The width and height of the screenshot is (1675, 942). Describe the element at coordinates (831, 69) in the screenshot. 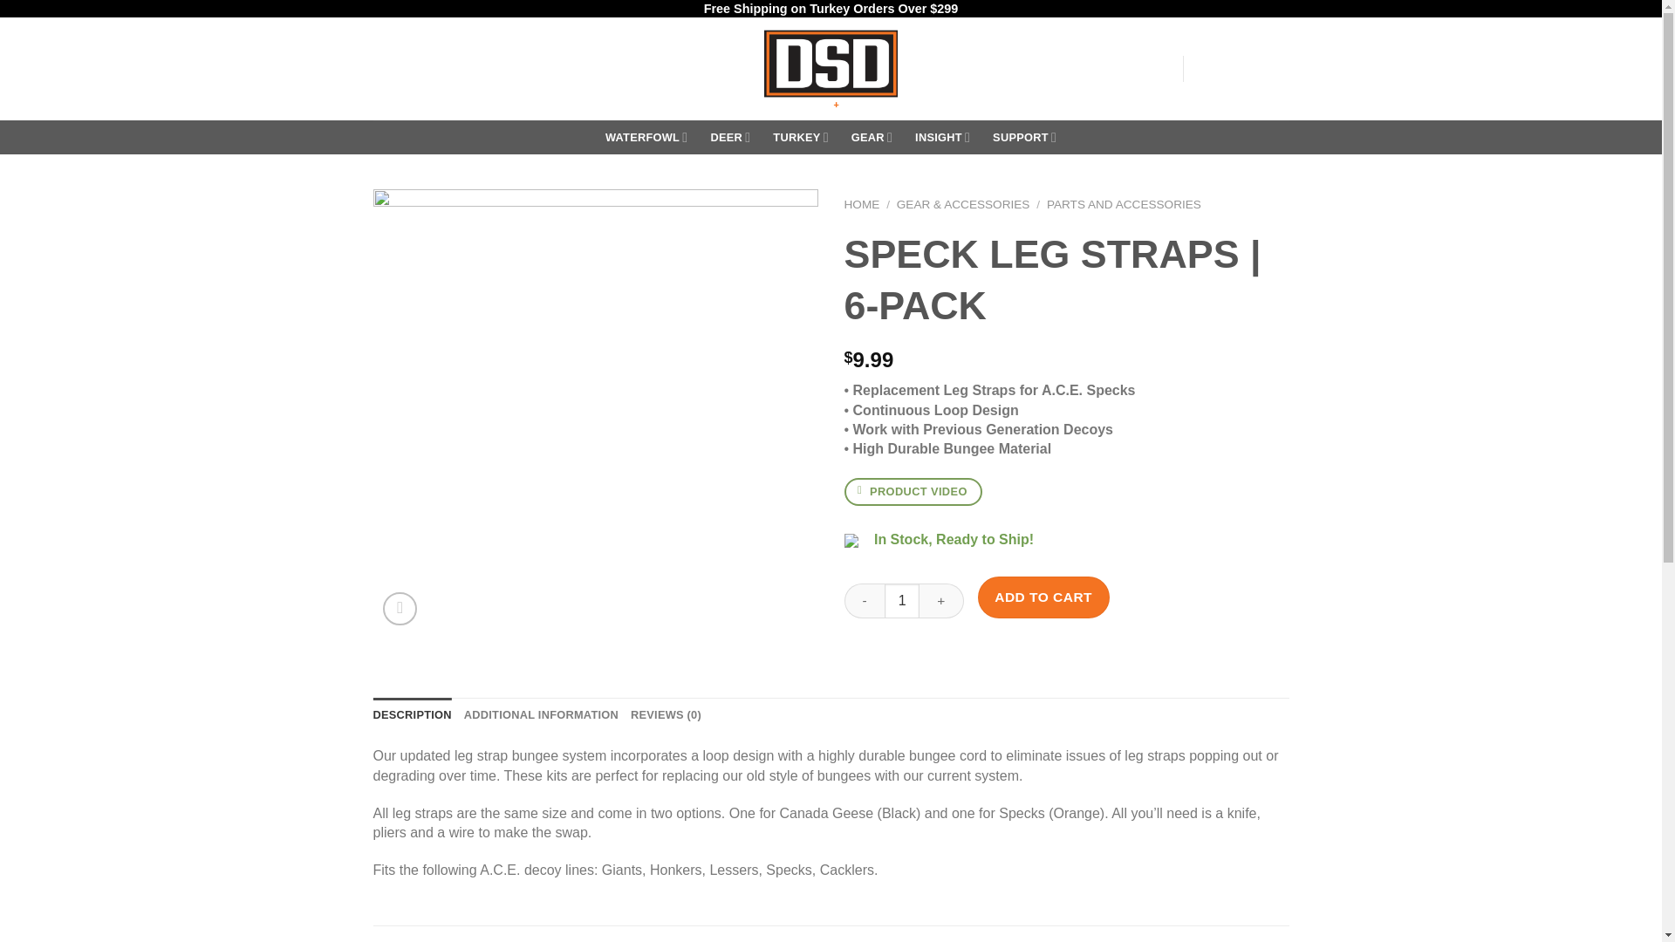

I see `Dave Smith Decoys - The Most Effective Decoys on the Market` at that location.